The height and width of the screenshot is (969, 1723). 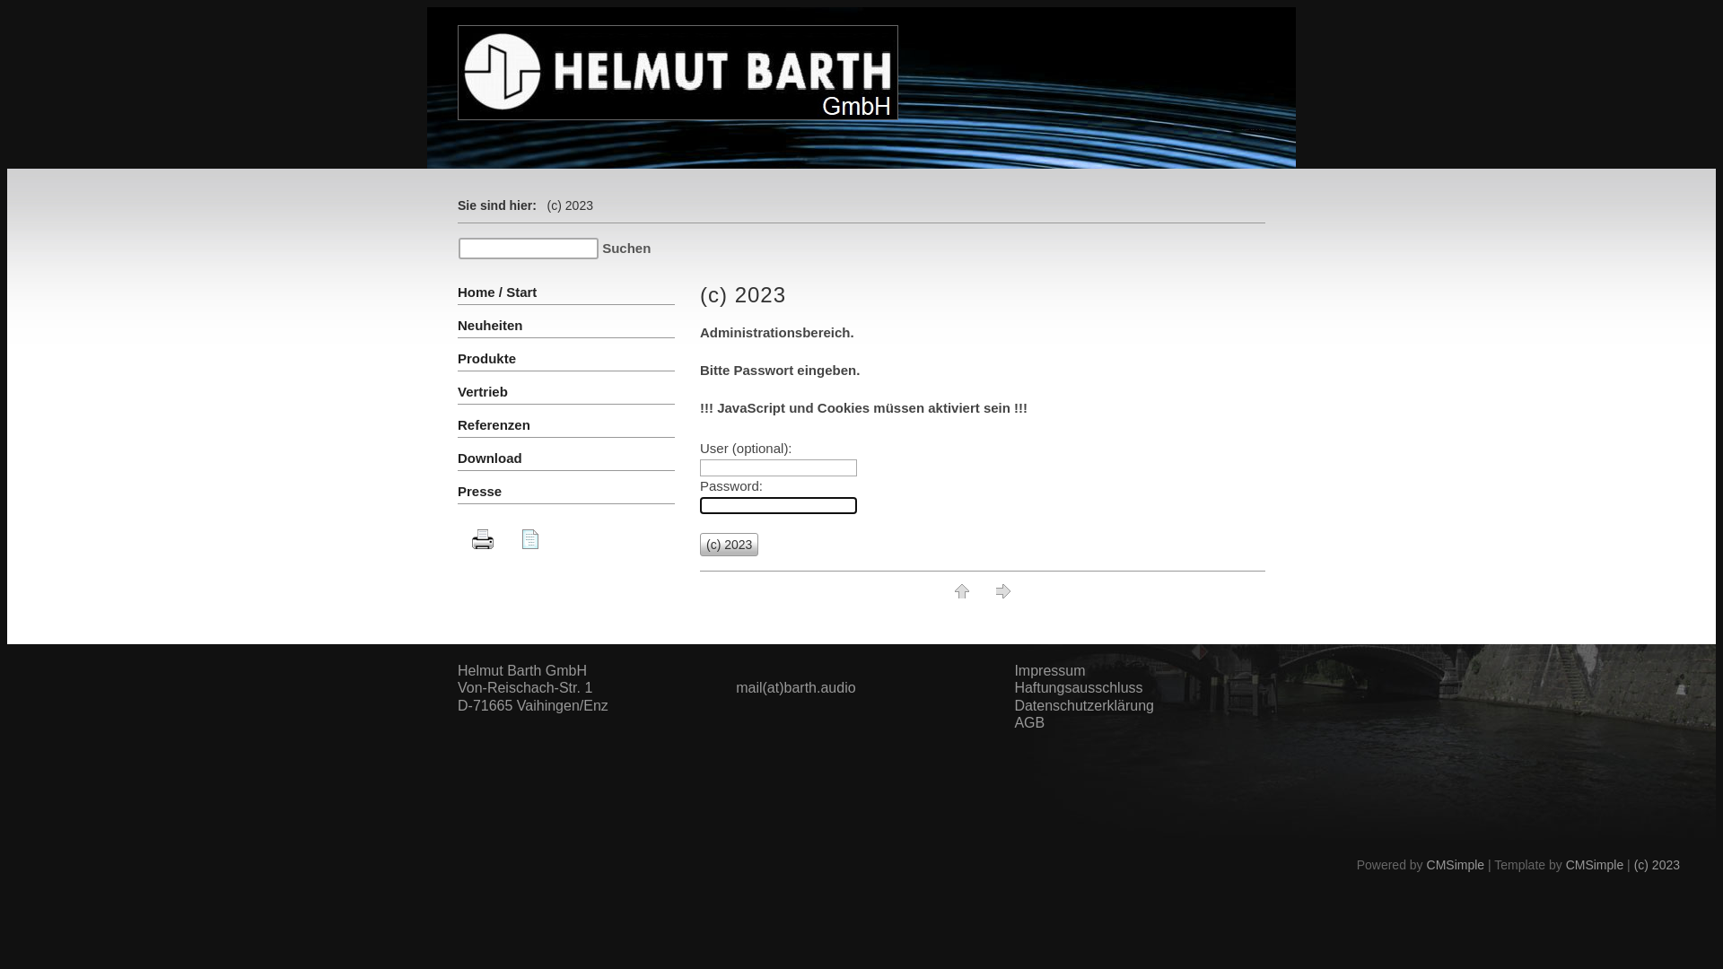 What do you see at coordinates (729, 545) in the screenshot?
I see `(c) 2023` at bounding box center [729, 545].